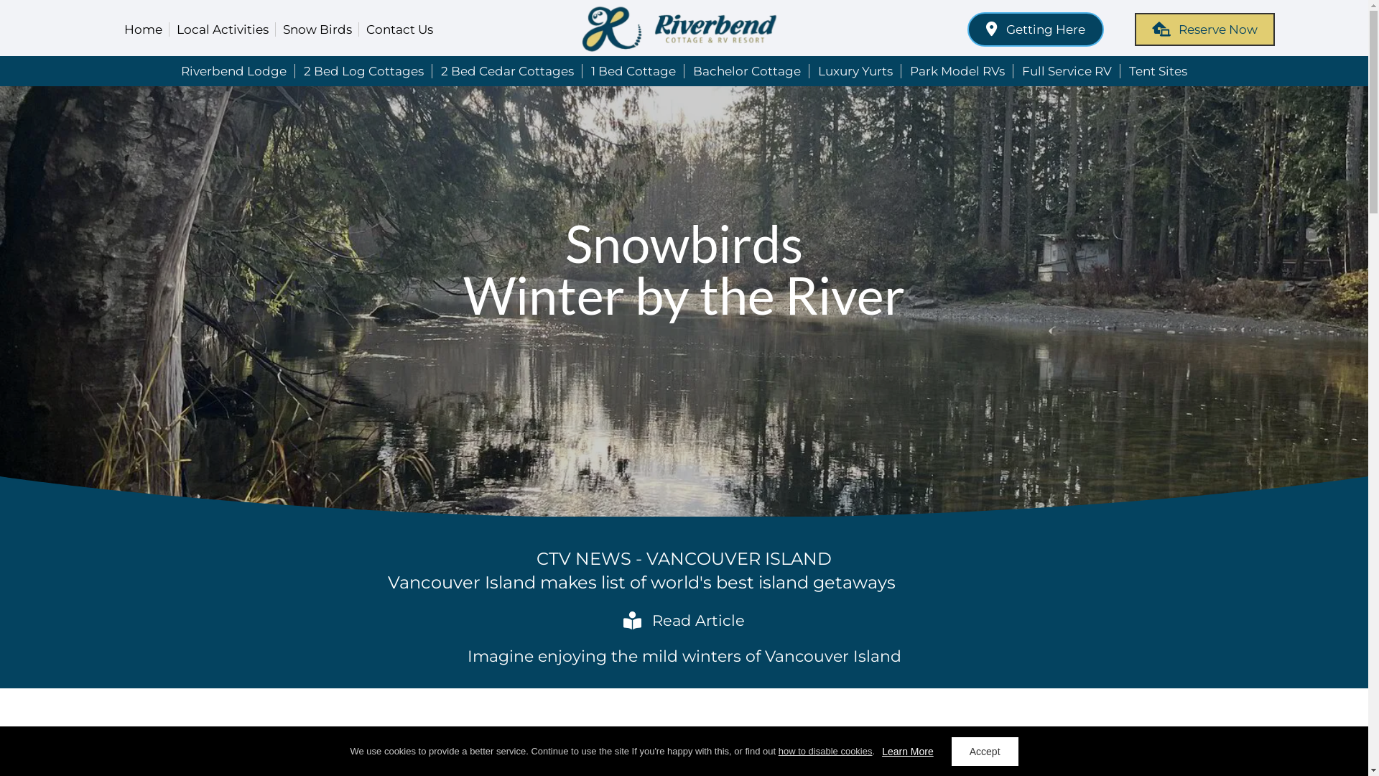 Image resolution: width=1379 pixels, height=776 pixels. I want to click on Learn More, so click(908, 752).